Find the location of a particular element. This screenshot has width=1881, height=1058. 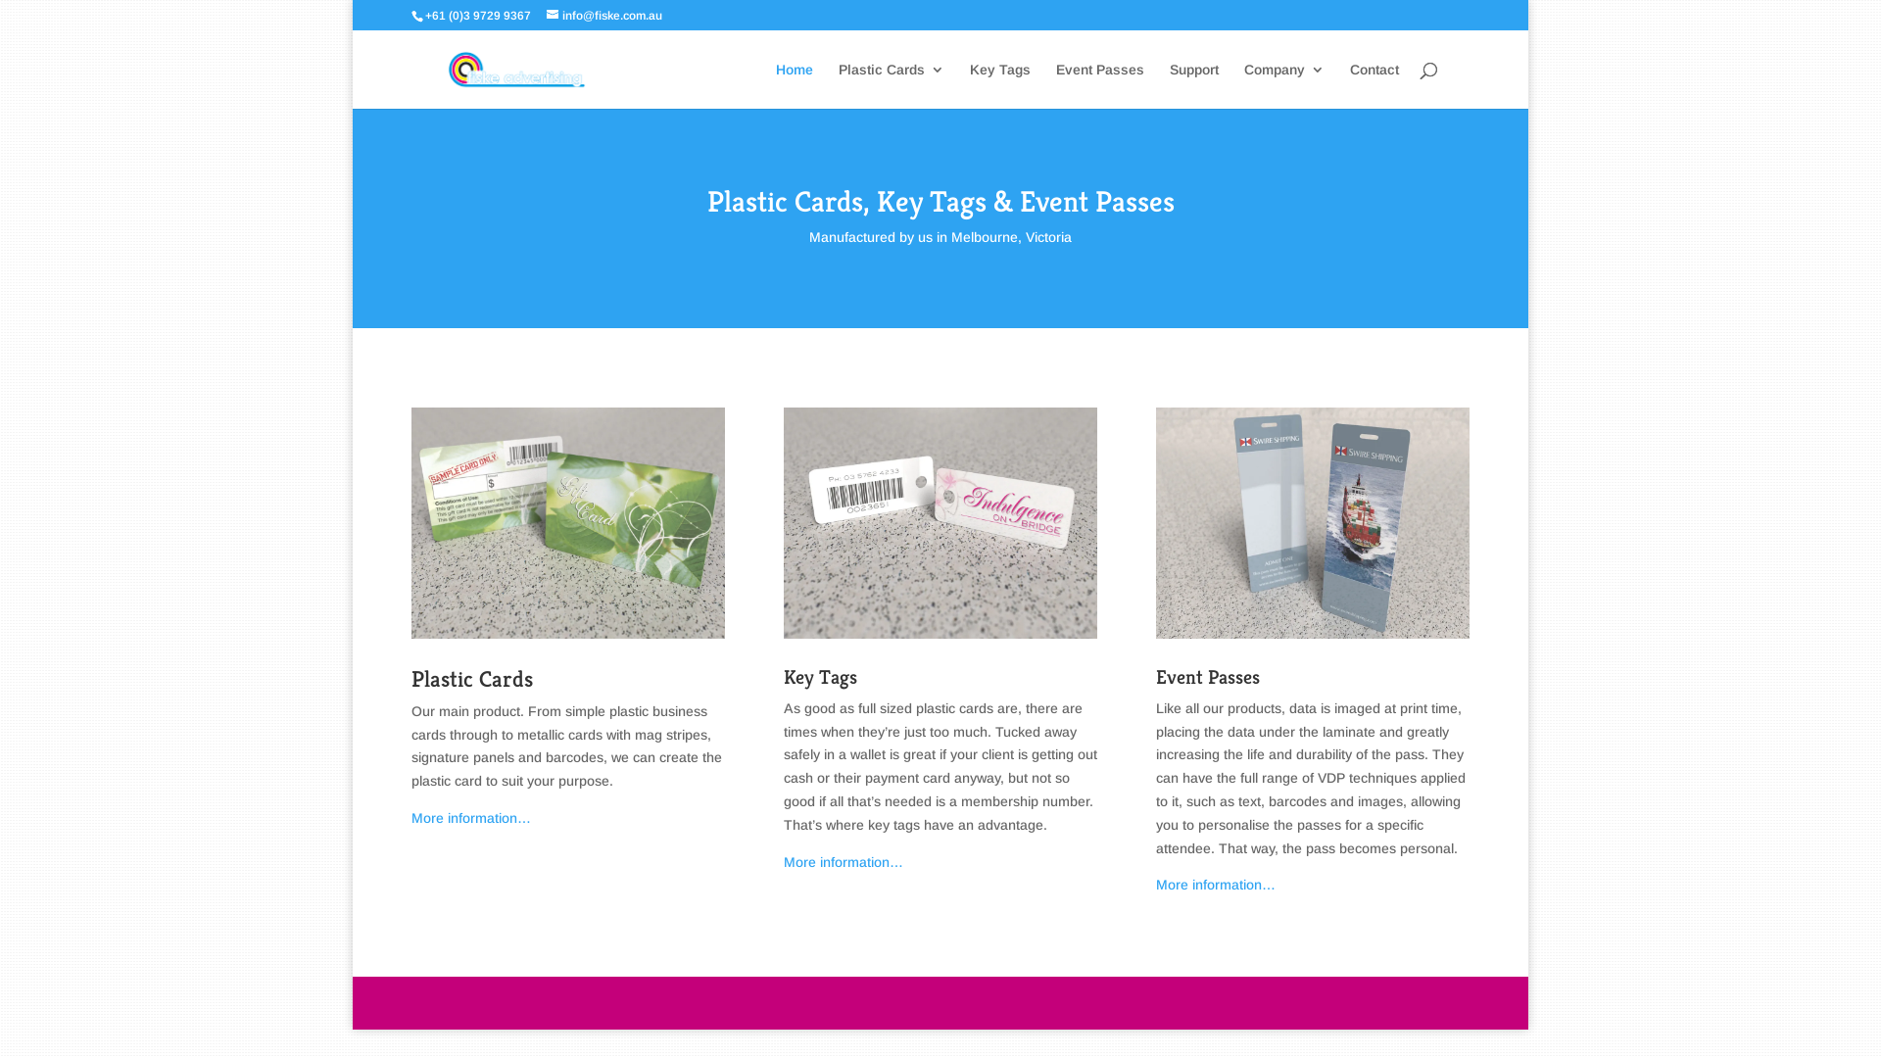

Company is located at coordinates (1284, 86).